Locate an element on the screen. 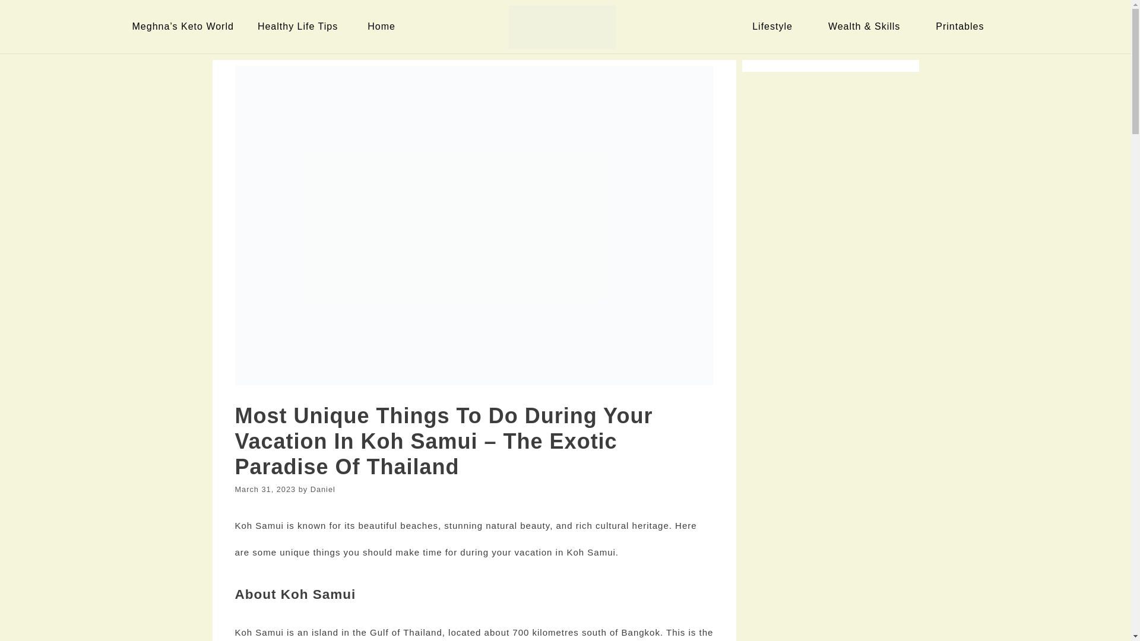  Home is located at coordinates (384, 26).